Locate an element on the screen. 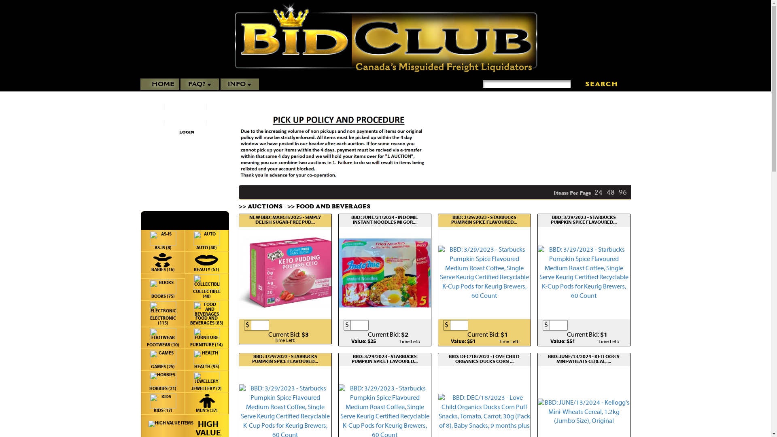  BID NOW is located at coordinates (498, 326).